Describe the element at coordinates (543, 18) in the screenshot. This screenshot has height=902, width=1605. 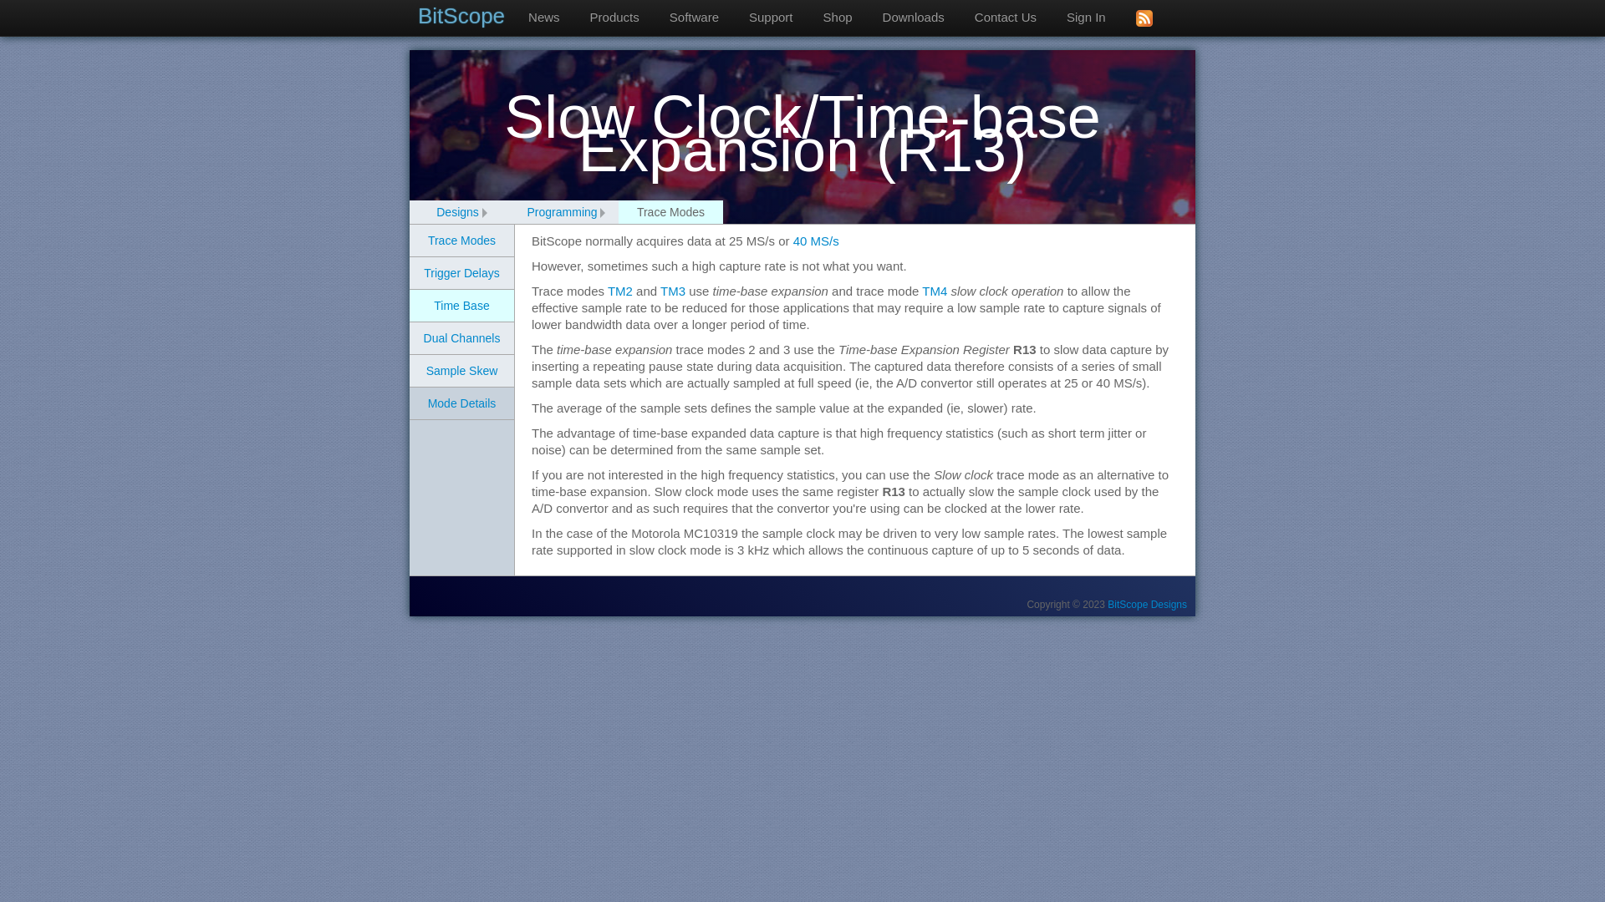
I see `BitScope Blogs.` at that location.